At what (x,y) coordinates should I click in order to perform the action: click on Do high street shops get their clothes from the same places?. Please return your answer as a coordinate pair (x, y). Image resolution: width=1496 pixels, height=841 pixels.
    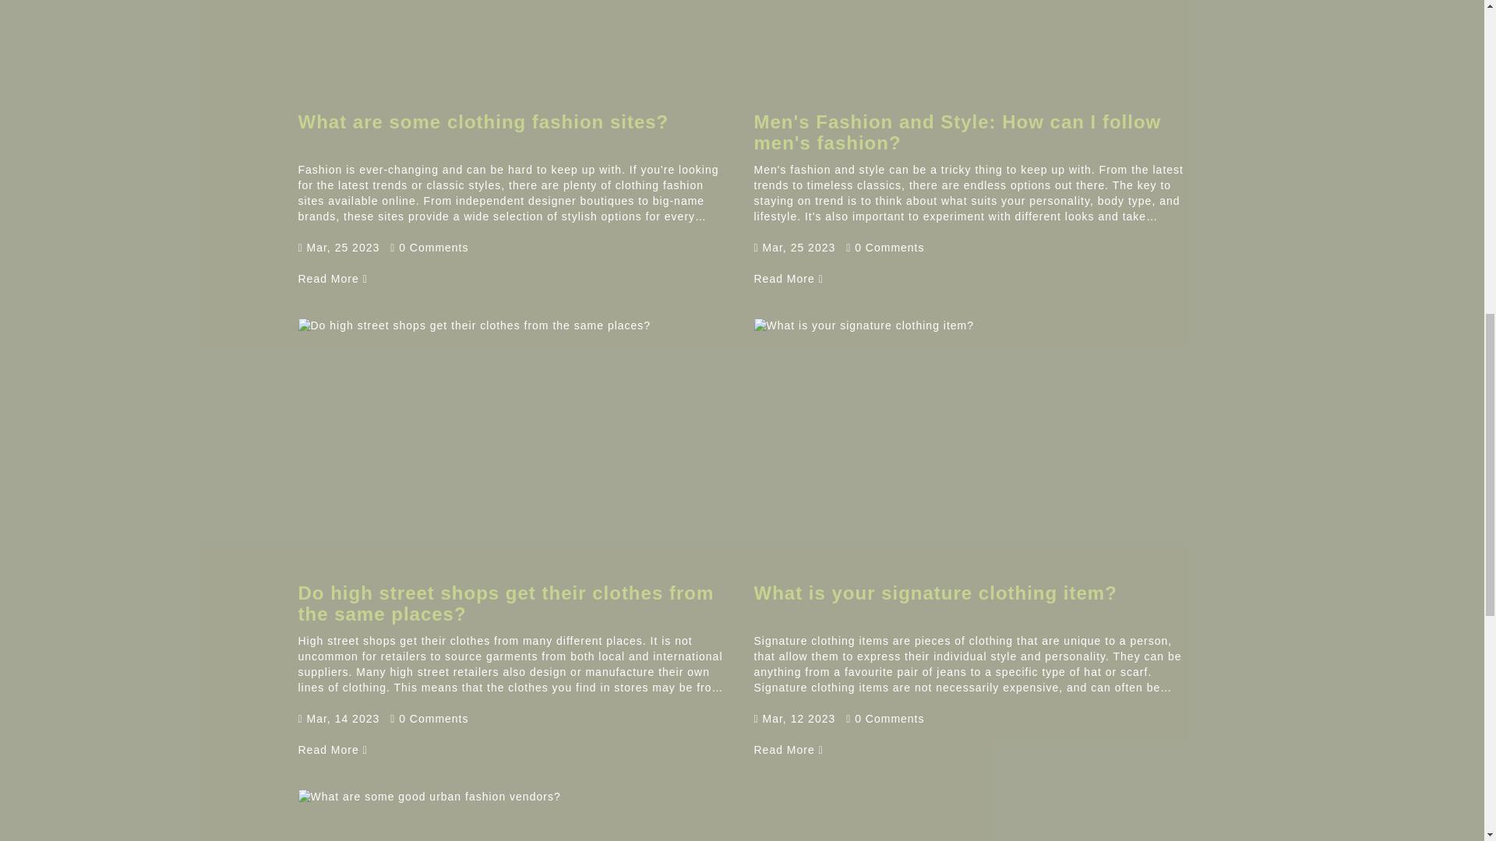
    Looking at the image, I should click on (505, 603).